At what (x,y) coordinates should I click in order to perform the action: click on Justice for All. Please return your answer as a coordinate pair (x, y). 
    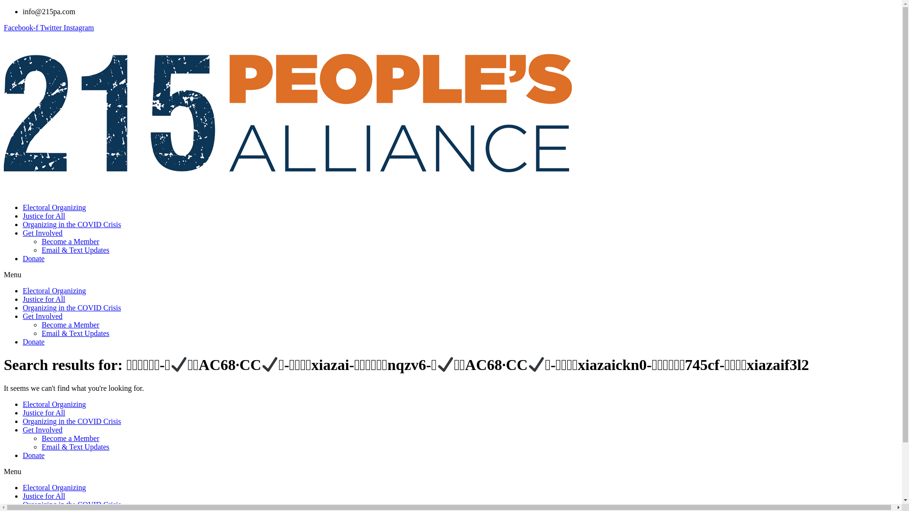
    Looking at the image, I should click on (44, 299).